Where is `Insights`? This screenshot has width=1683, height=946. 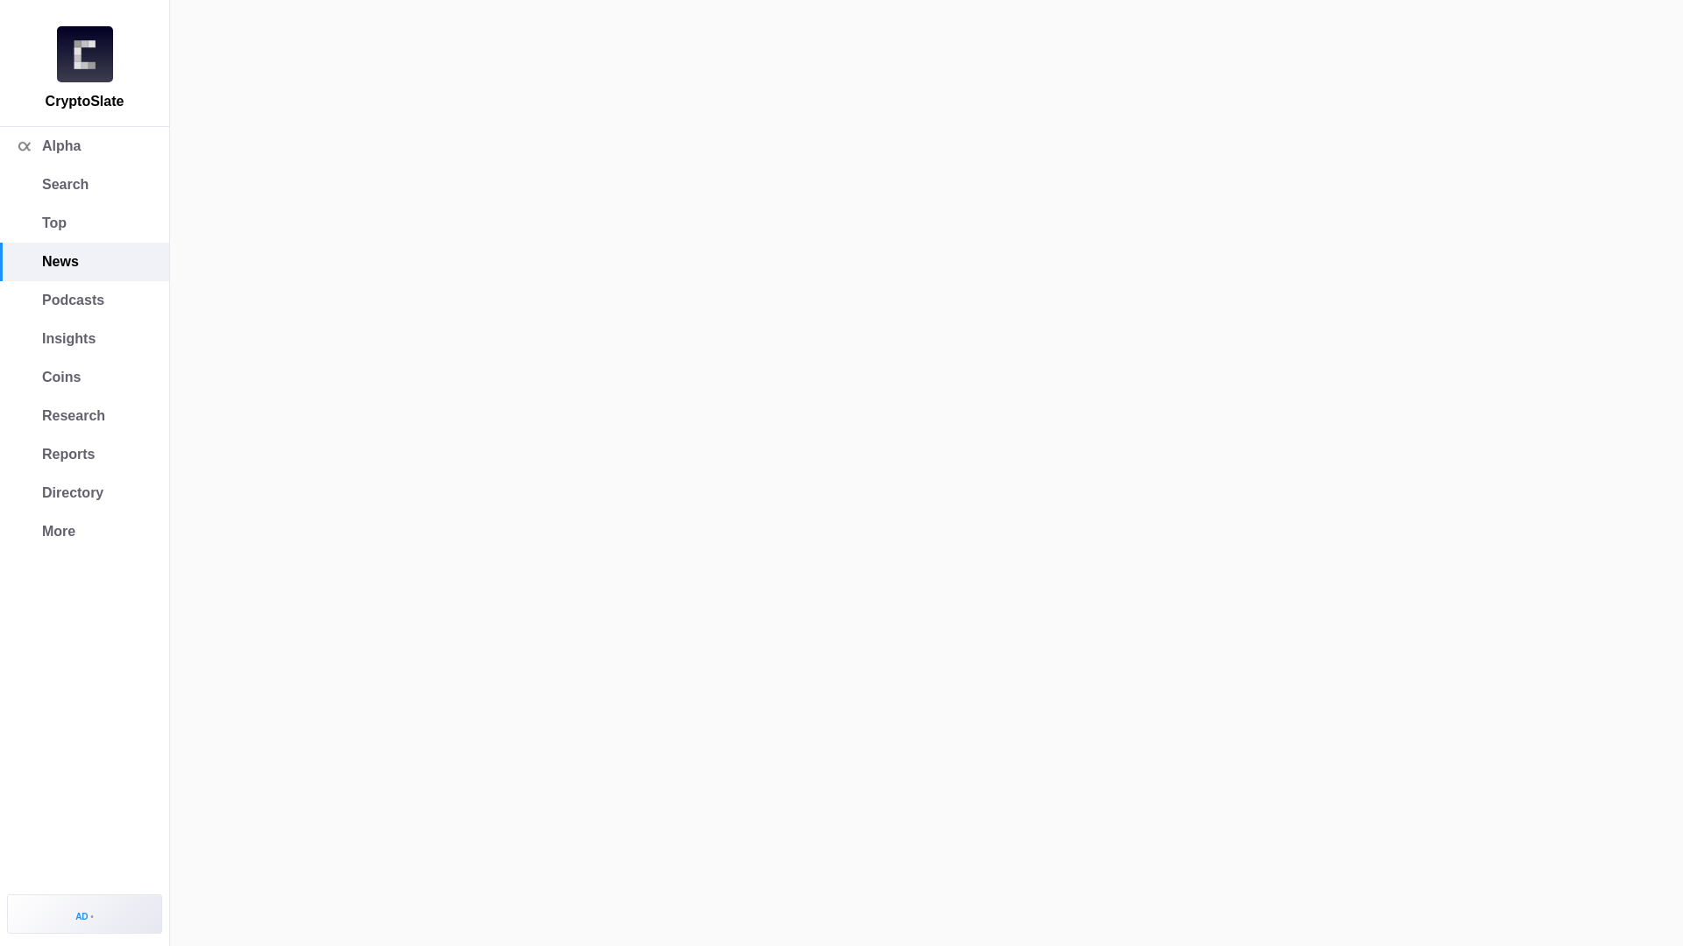
Insights is located at coordinates (84, 339).